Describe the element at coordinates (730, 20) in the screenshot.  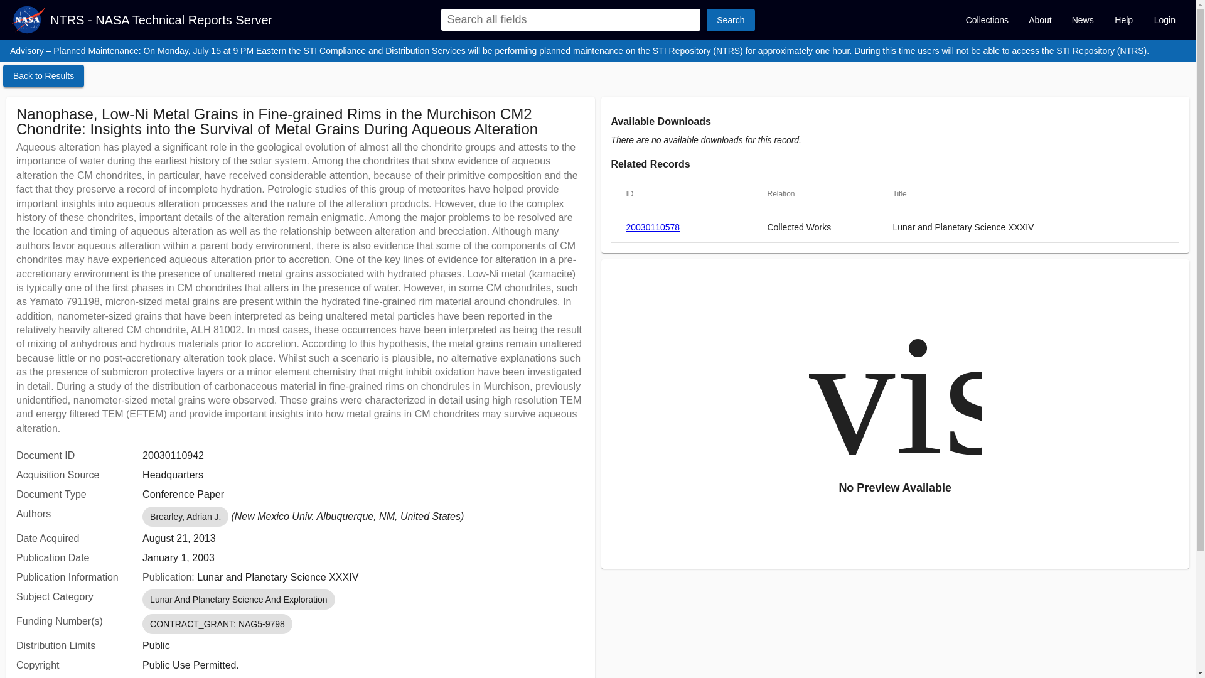
I see `Search` at that location.